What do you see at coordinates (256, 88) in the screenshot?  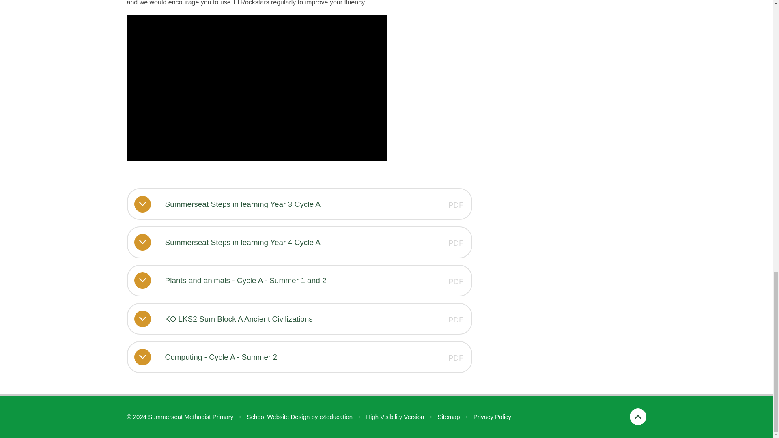 I see `Beech class - Summer 2` at bounding box center [256, 88].